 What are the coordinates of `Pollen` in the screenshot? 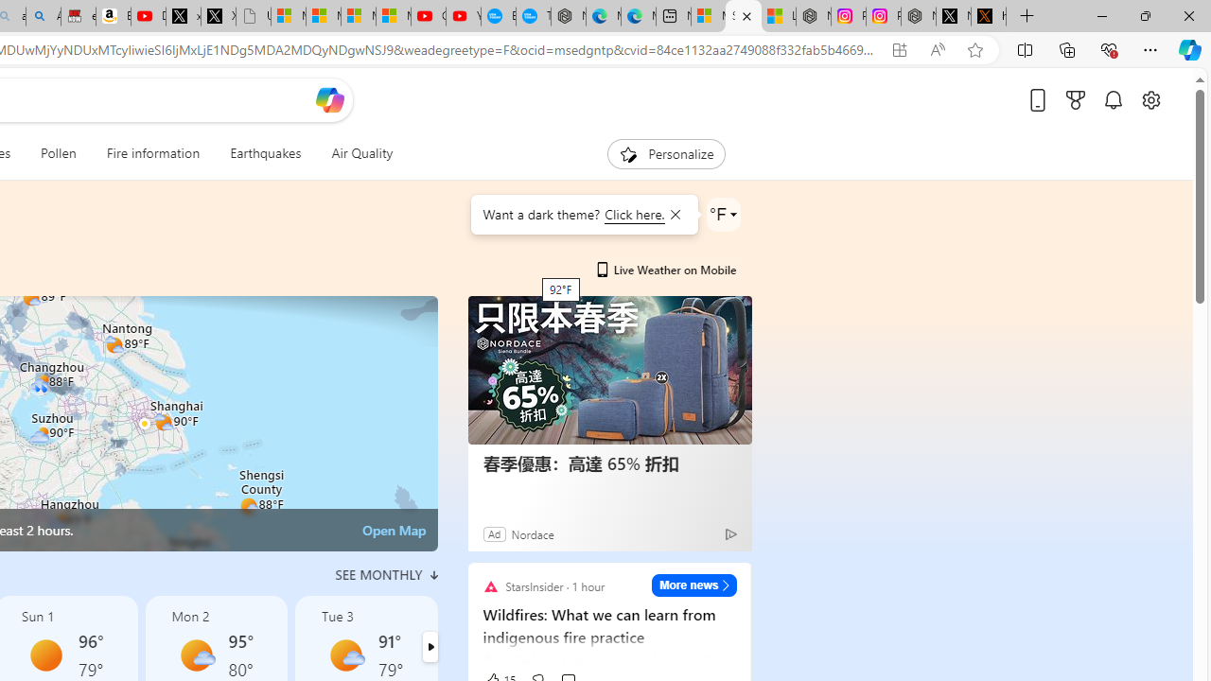 It's located at (59, 153).